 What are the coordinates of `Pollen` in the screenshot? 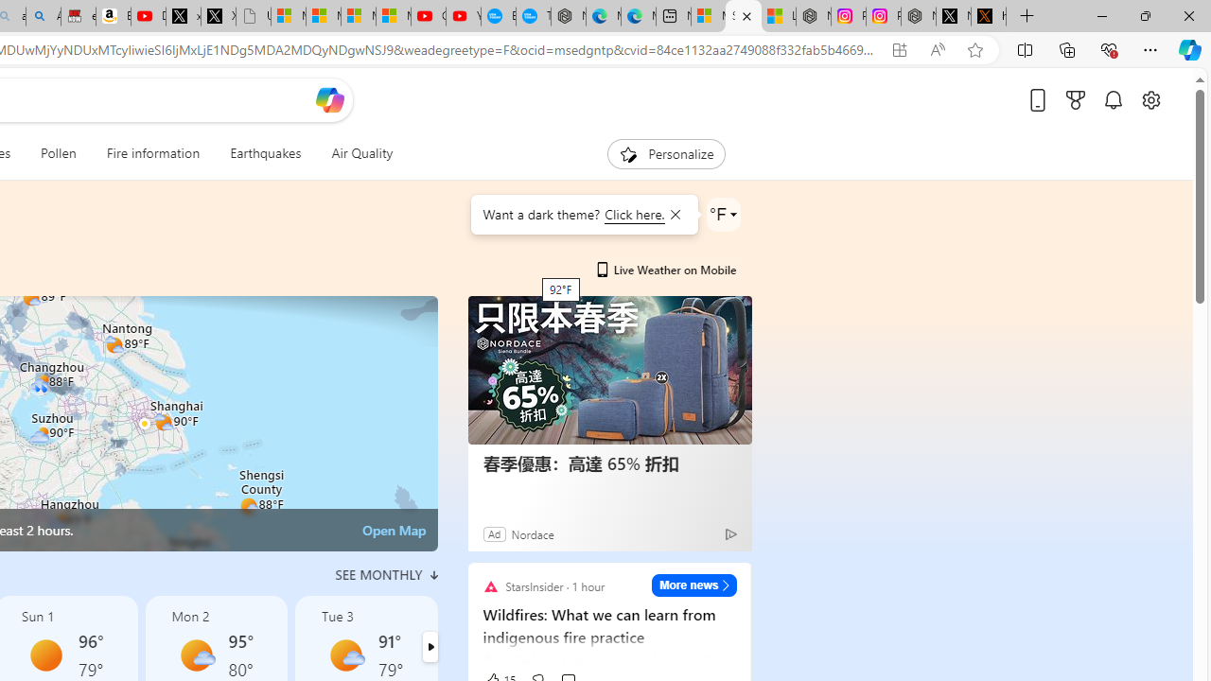 It's located at (59, 153).